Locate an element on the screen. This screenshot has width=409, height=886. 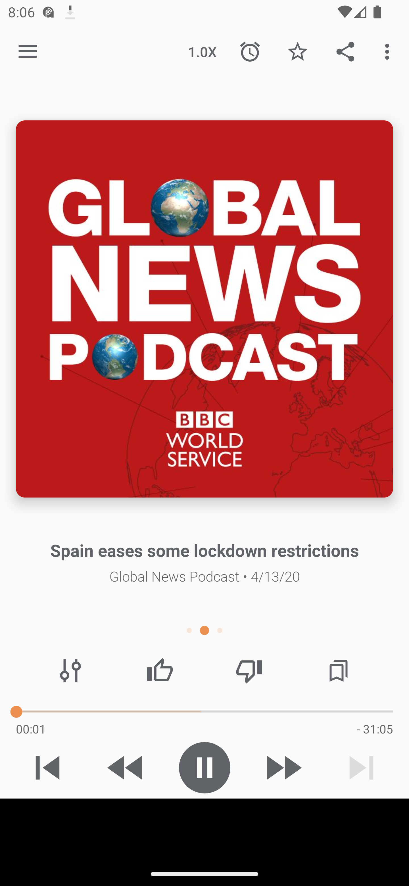
Share is located at coordinates (345, 51).